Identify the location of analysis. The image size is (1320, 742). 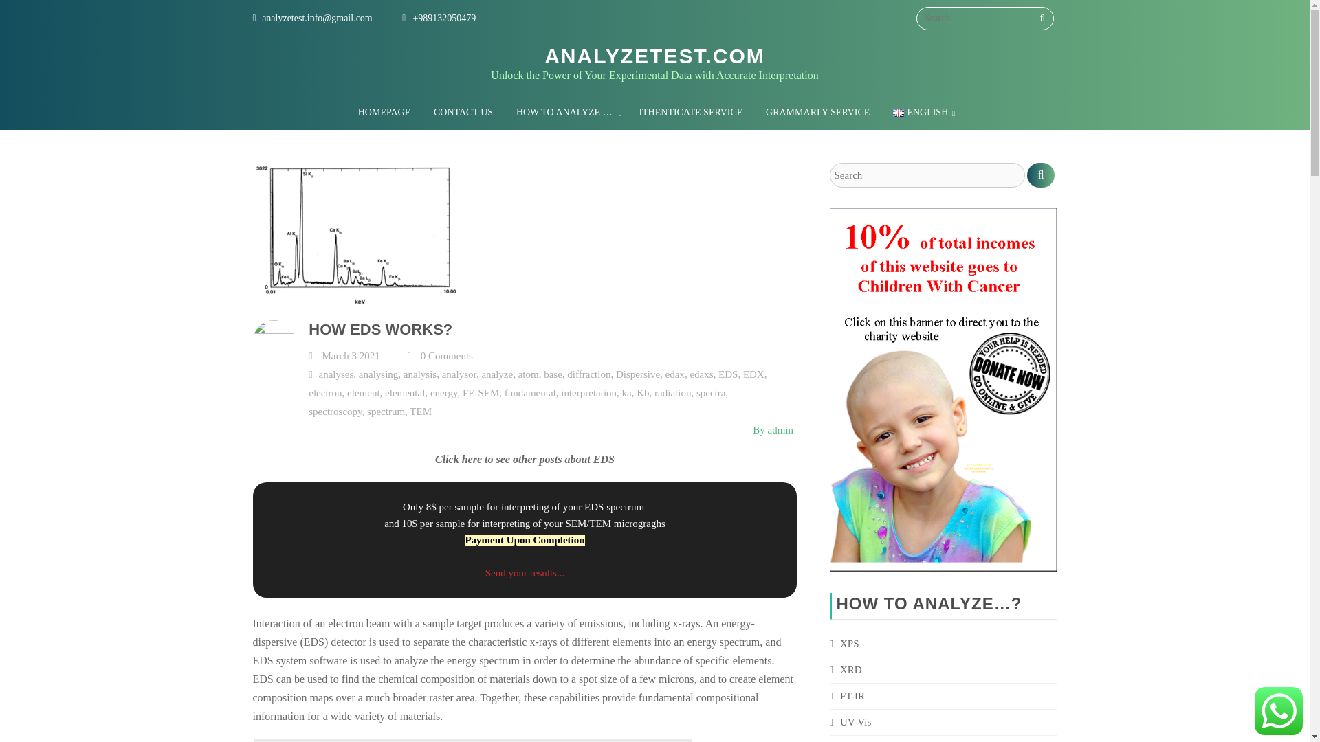
(420, 374).